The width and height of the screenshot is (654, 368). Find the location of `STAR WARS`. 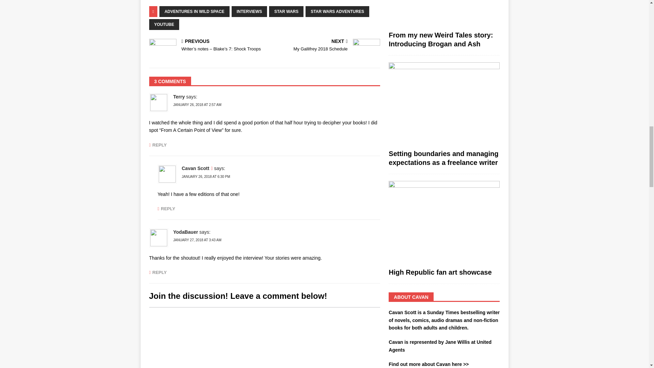

STAR WARS is located at coordinates (286, 12).